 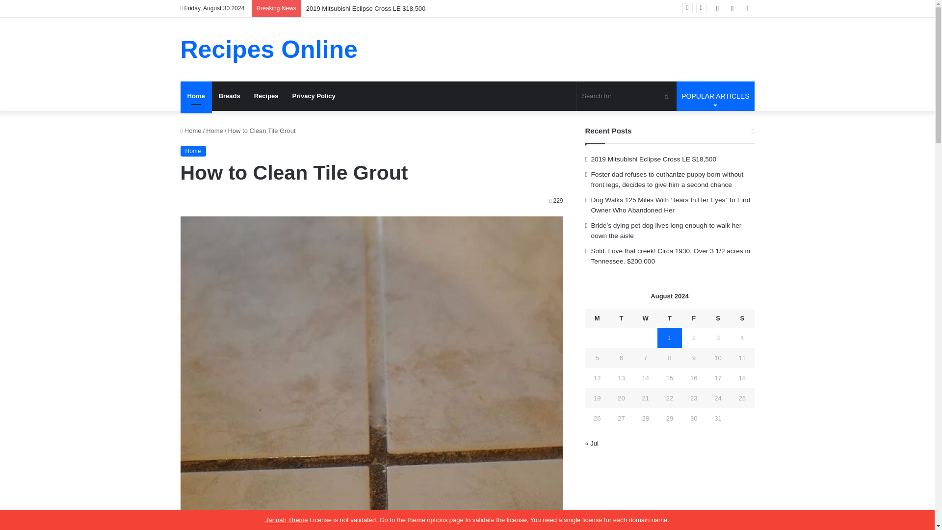 I want to click on Privacy Policy, so click(x=269, y=49).